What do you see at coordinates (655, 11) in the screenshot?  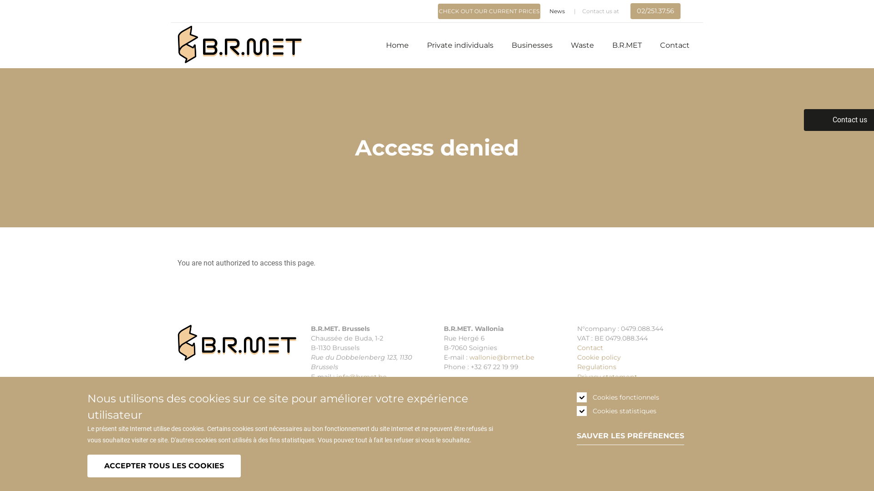 I see `02/251.37.56` at bounding box center [655, 11].